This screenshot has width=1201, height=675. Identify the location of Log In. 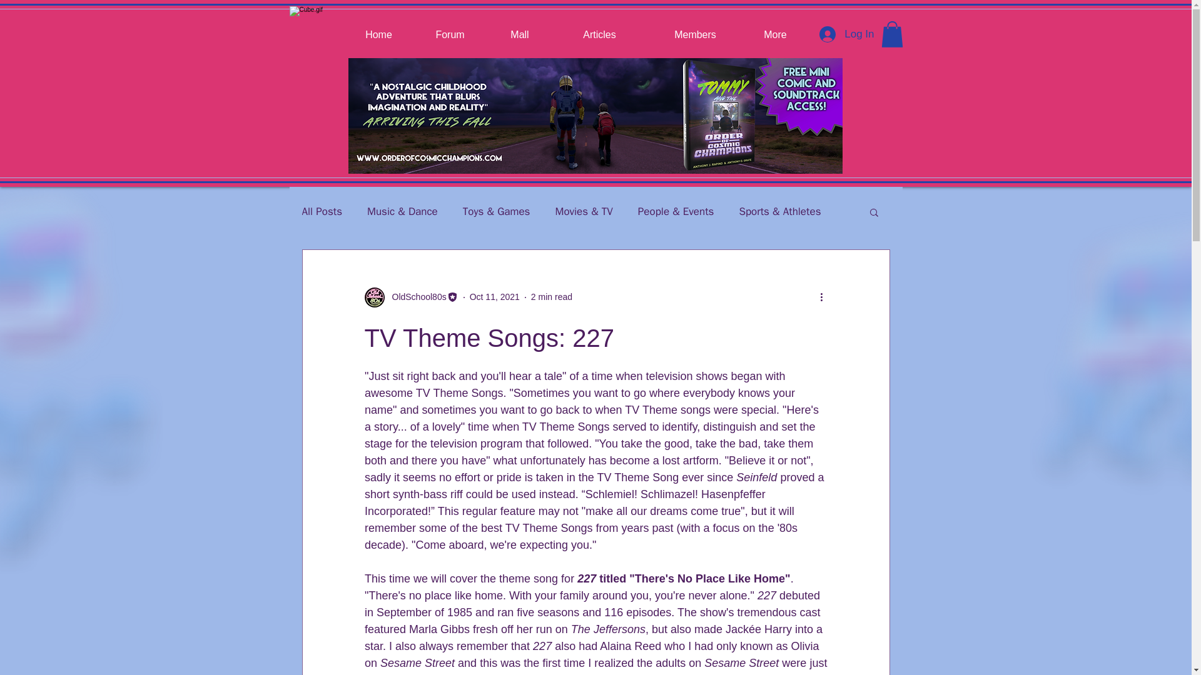
(847, 34).